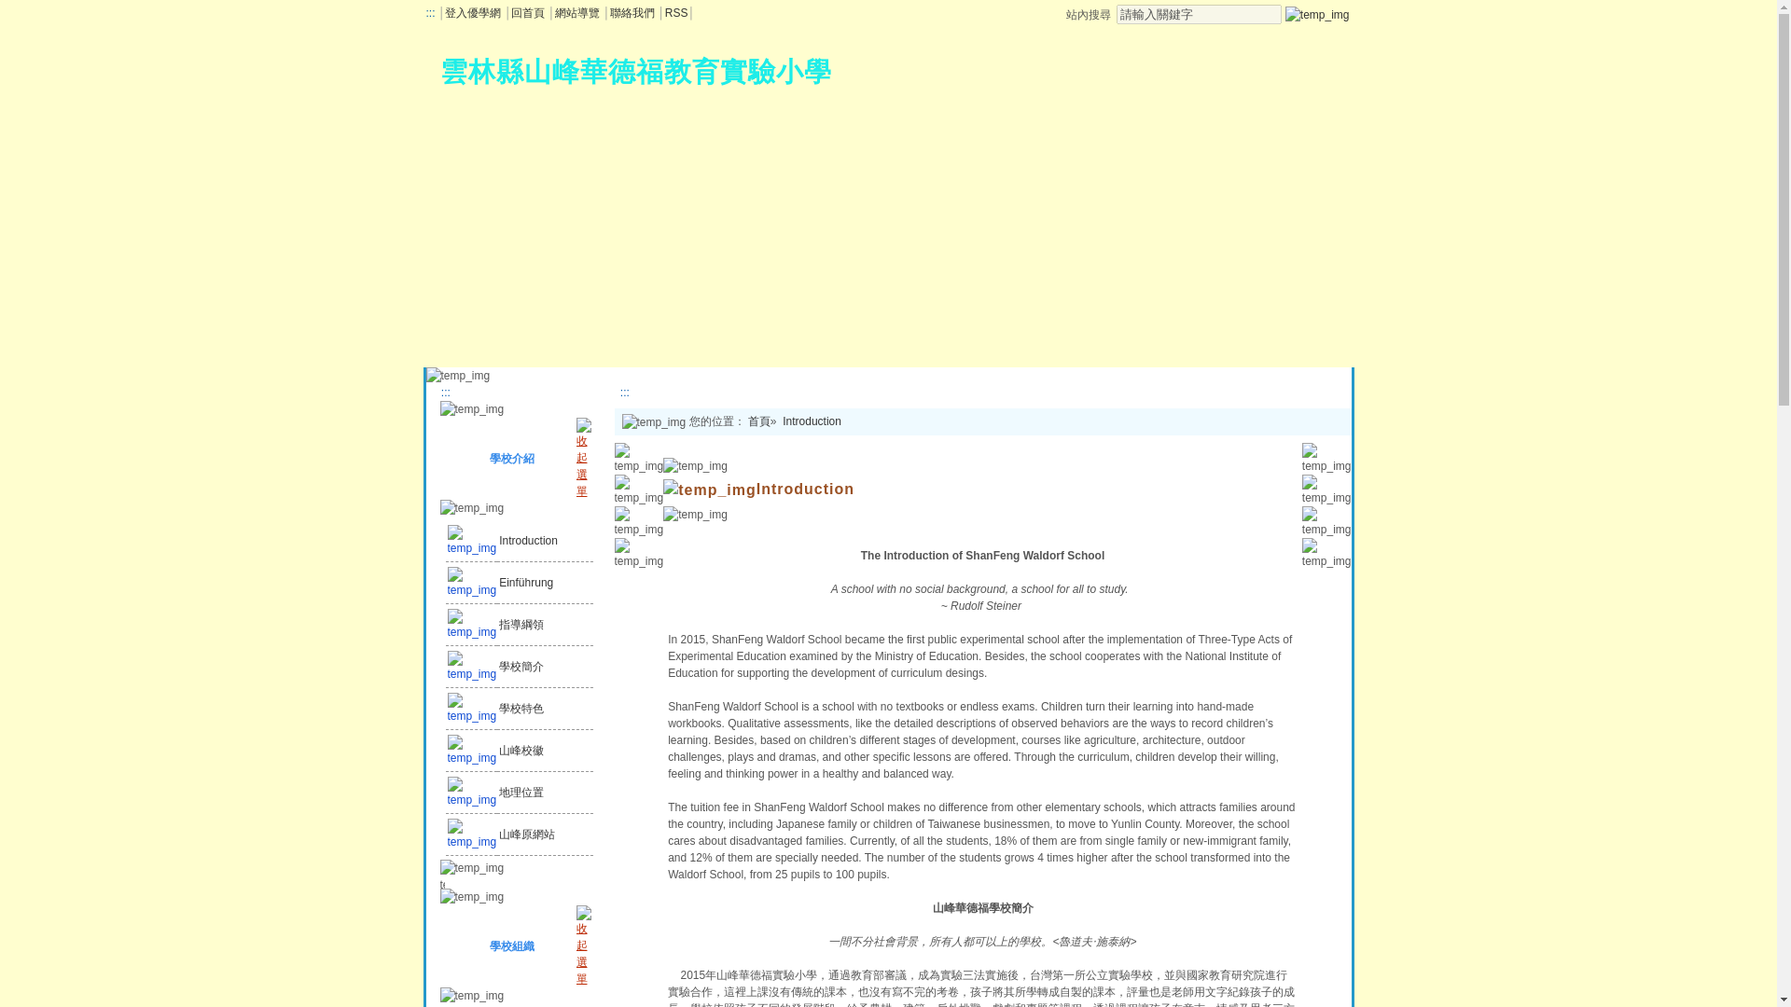 Image resolution: width=1791 pixels, height=1007 pixels. Describe the element at coordinates (545, 541) in the screenshot. I see `Introduction` at that location.